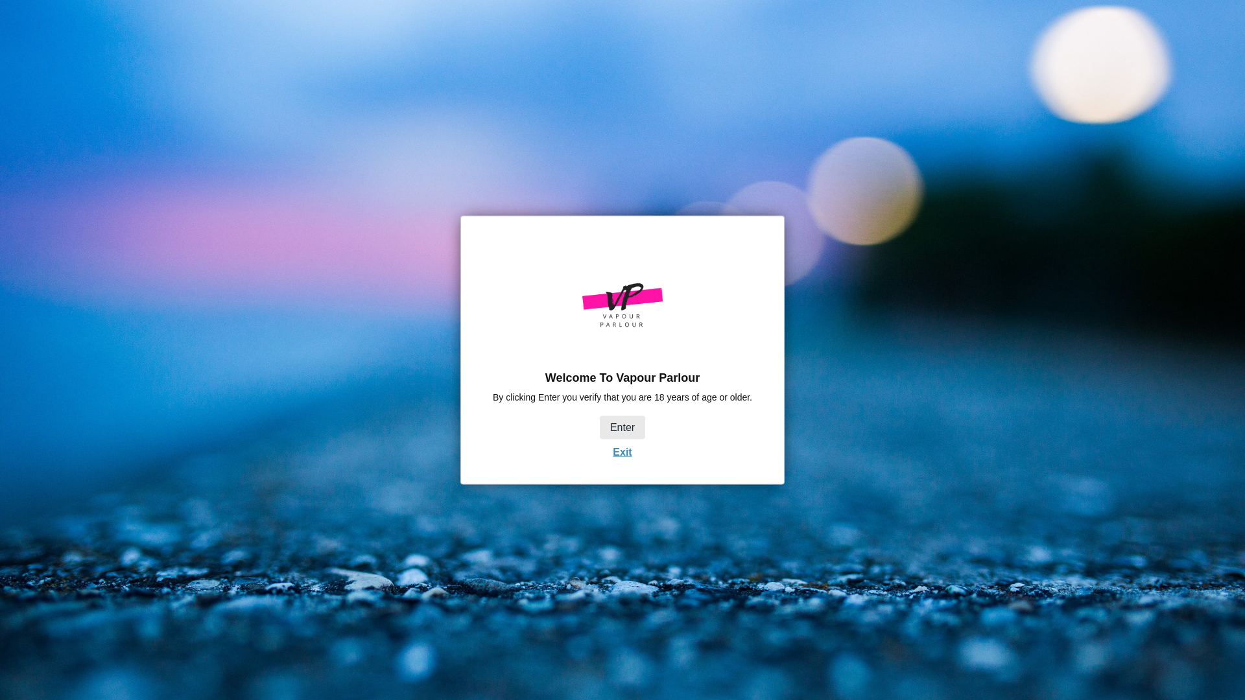  What do you see at coordinates (622, 427) in the screenshot?
I see `Enter` at bounding box center [622, 427].